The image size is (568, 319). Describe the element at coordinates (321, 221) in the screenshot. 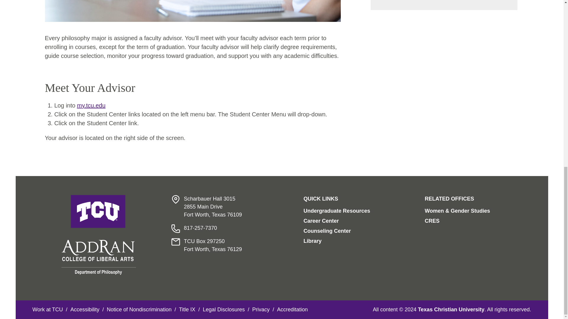

I see `Career Center` at that location.